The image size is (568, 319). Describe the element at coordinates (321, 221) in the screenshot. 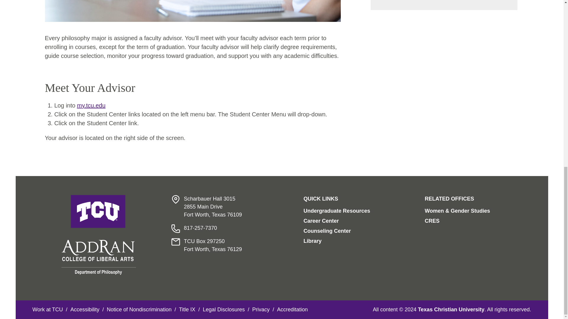

I see `Career Center` at that location.